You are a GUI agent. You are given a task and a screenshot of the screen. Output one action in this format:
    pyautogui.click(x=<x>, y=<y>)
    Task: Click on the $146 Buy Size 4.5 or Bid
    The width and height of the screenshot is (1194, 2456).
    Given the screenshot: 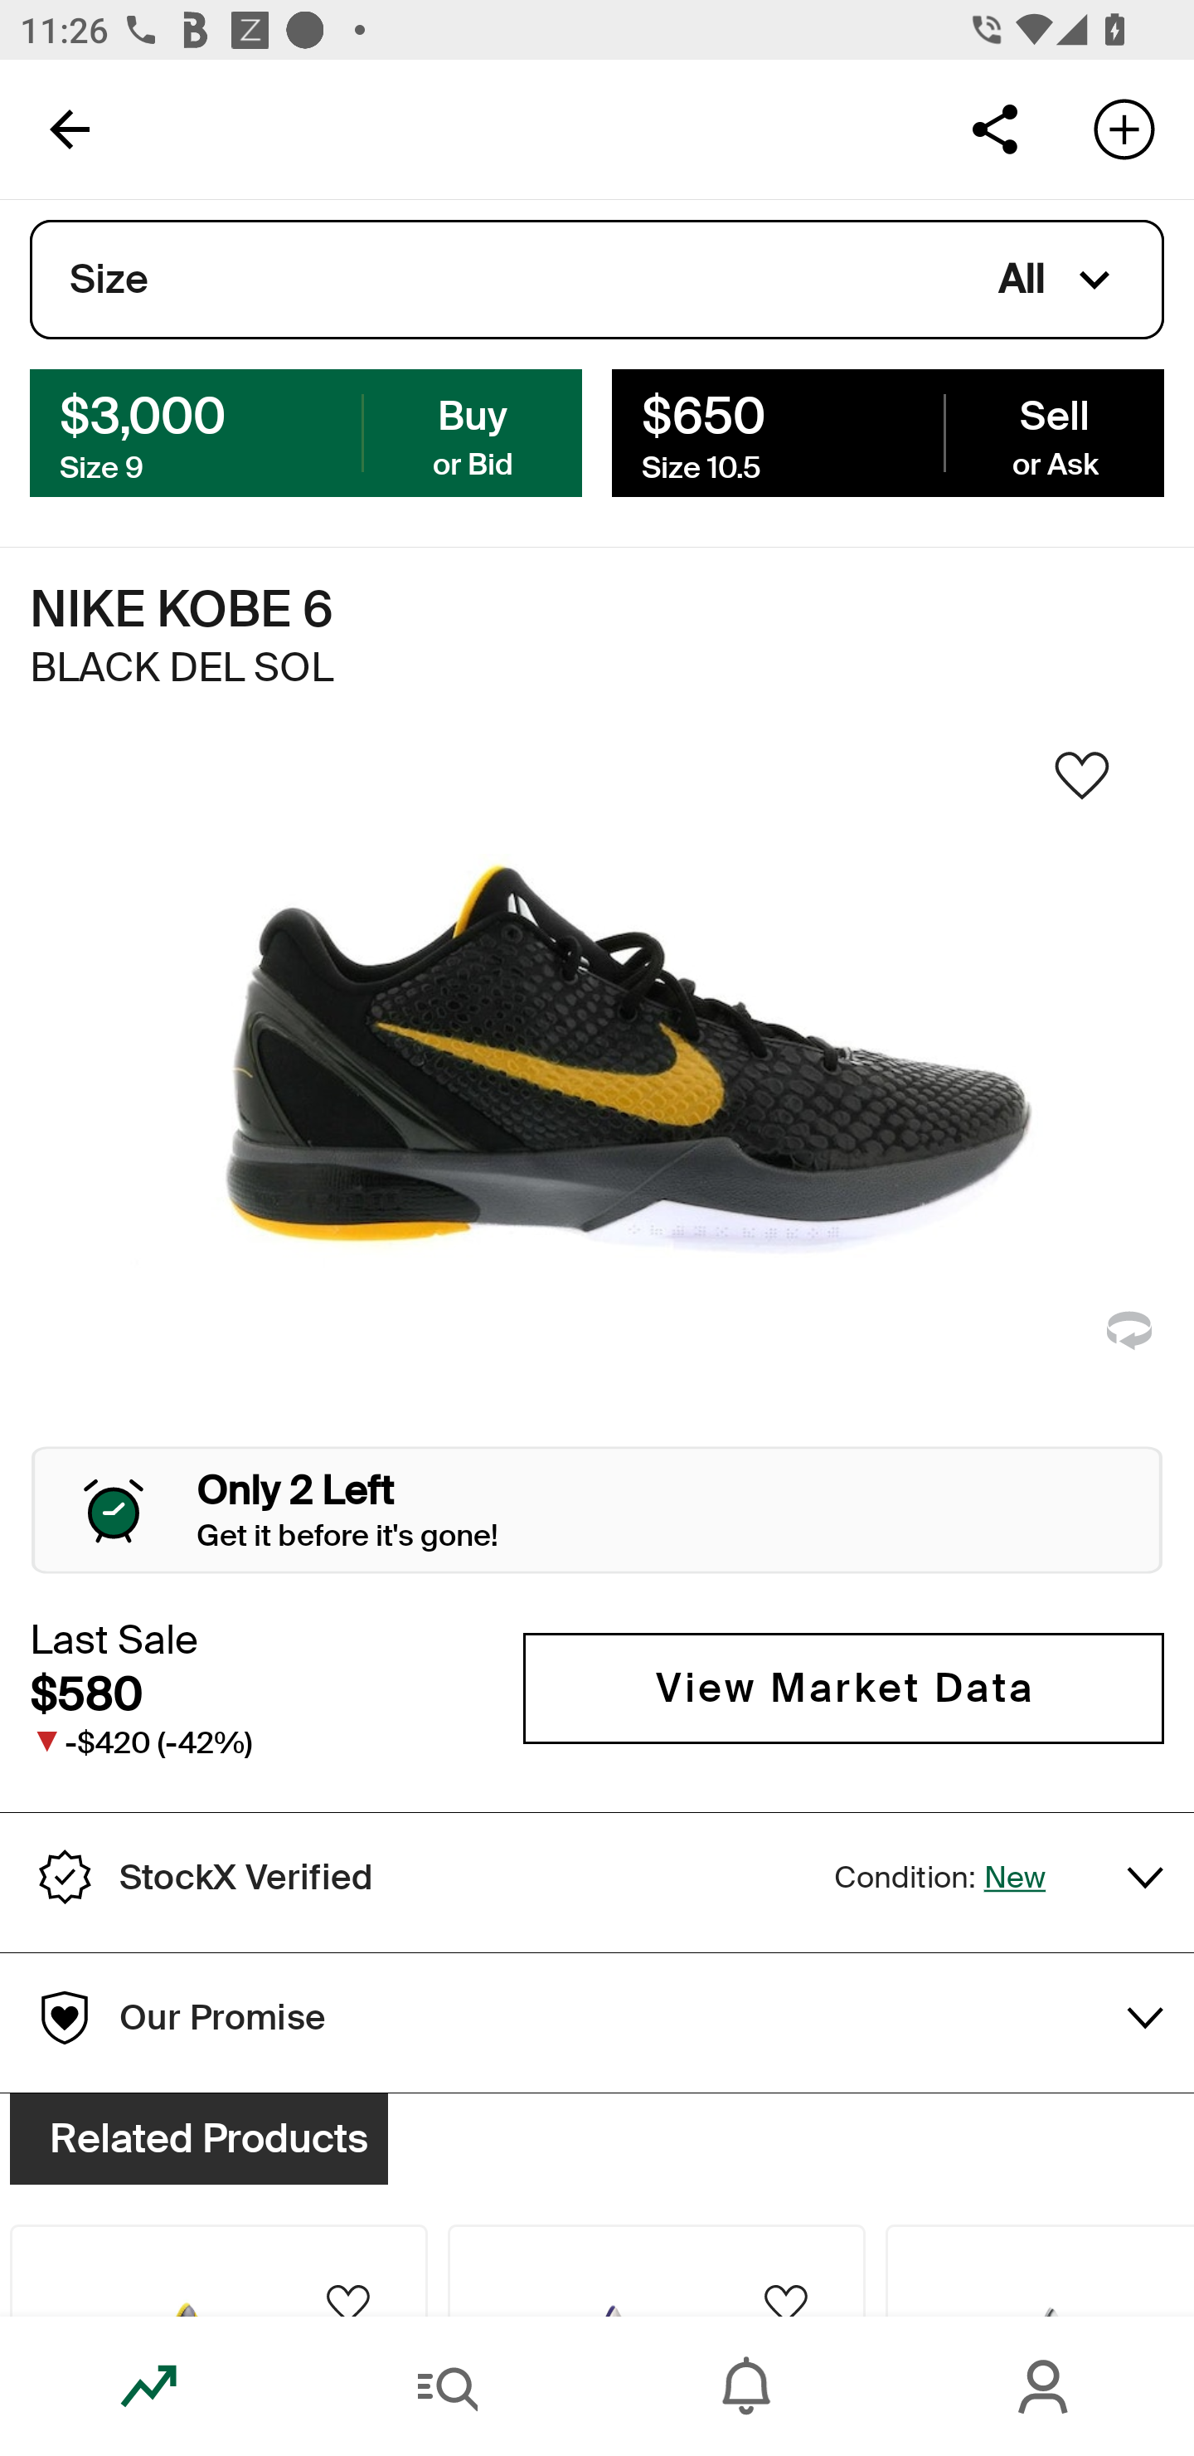 What is the action you would take?
    pyautogui.click(x=306, y=431)
    